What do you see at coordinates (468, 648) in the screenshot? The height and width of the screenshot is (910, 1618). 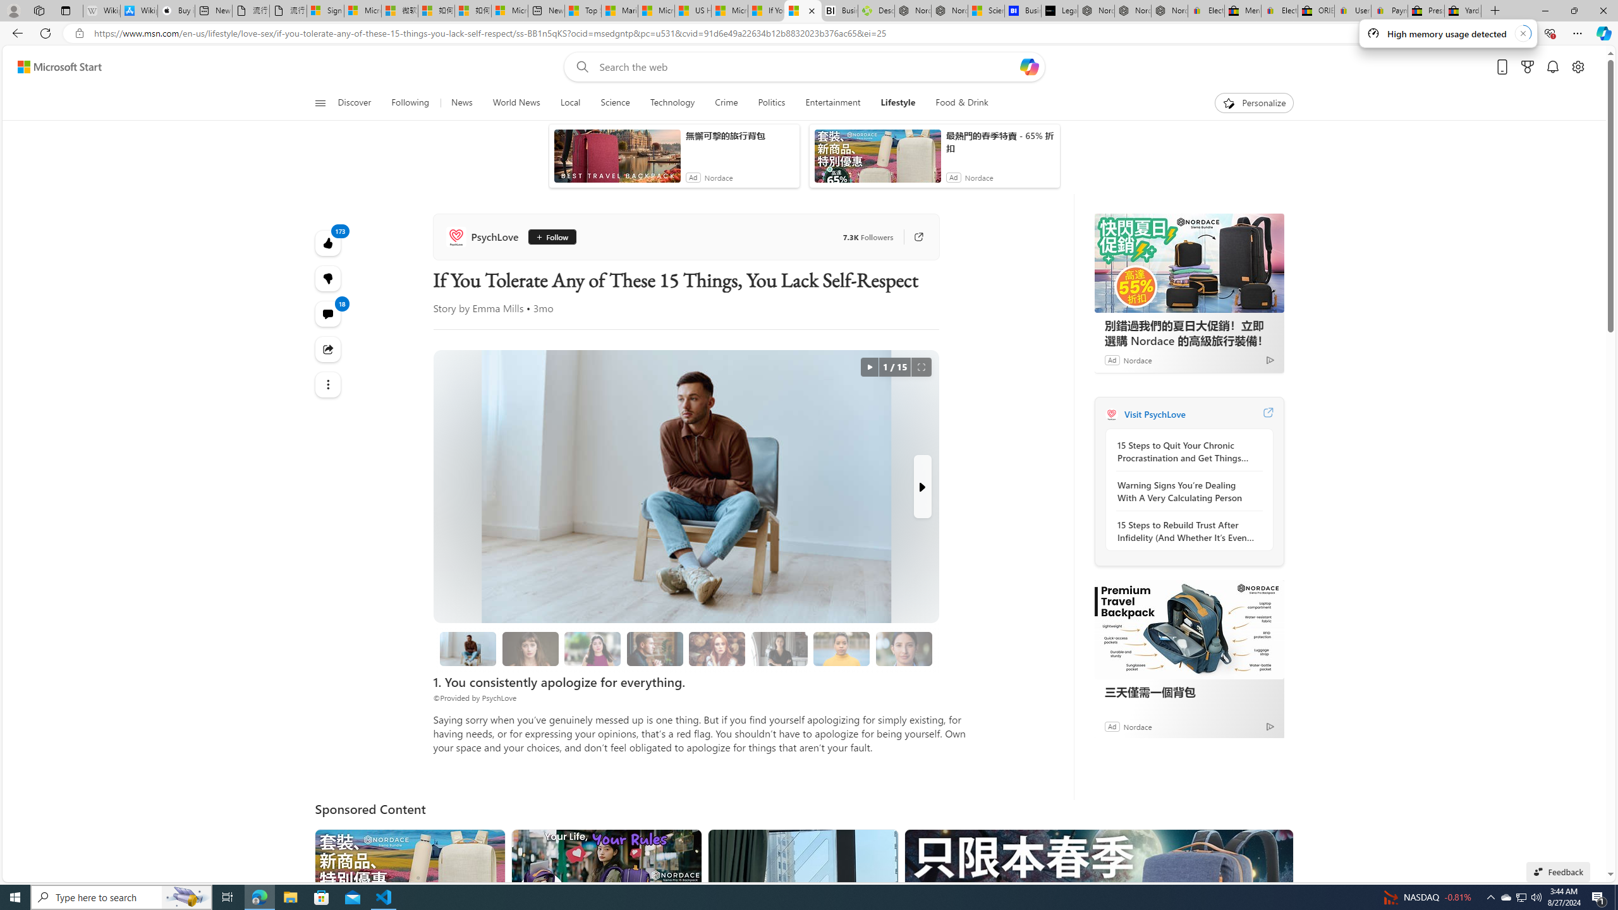 I see `3. Put some thought into it.` at bounding box center [468, 648].